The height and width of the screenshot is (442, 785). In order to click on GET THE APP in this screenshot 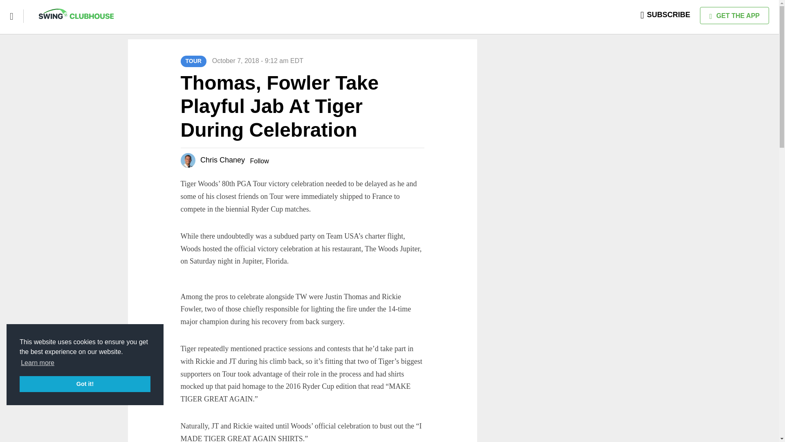, I will do `click(734, 16)`.